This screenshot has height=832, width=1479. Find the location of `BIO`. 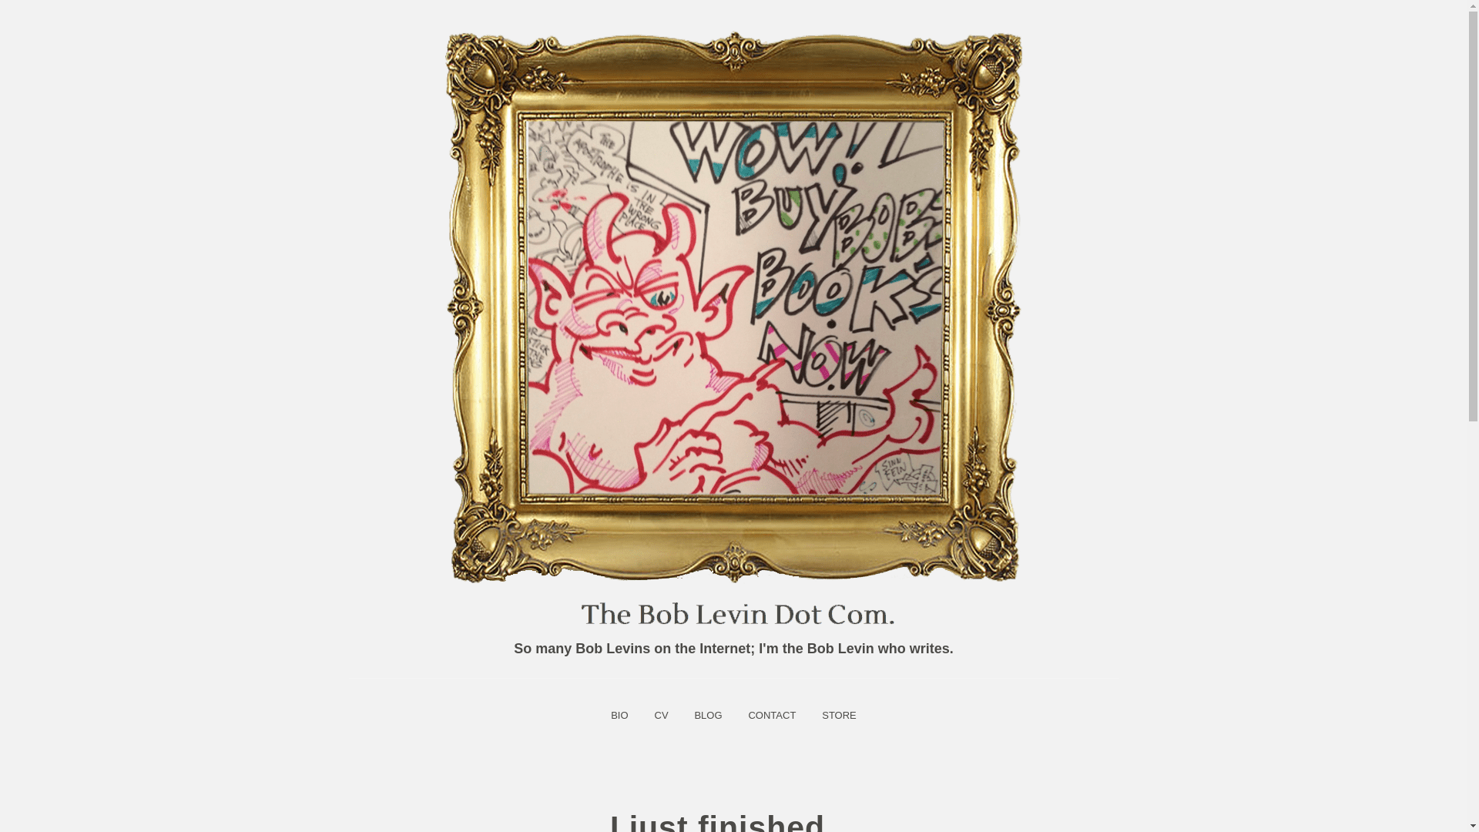

BIO is located at coordinates (619, 715).